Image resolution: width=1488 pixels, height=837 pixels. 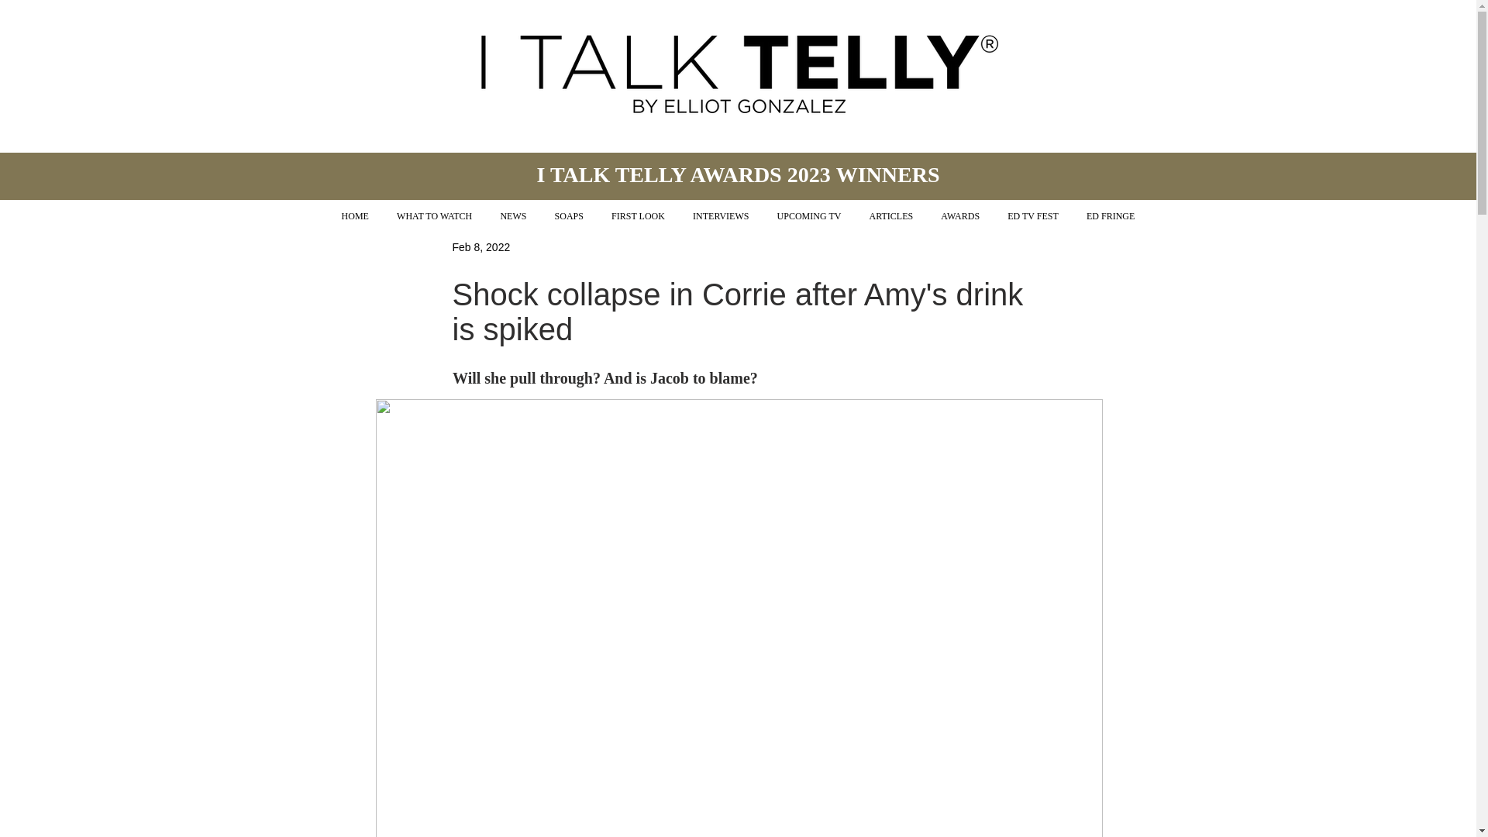 I want to click on FIRST LOOK, so click(x=638, y=217).